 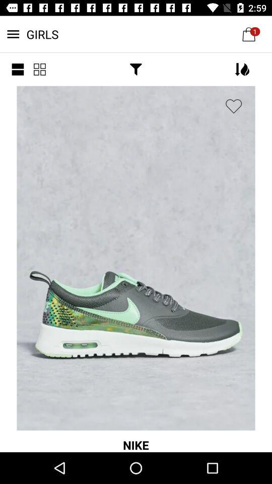 What do you see at coordinates (39, 70) in the screenshot?
I see `click the item below girls` at bounding box center [39, 70].